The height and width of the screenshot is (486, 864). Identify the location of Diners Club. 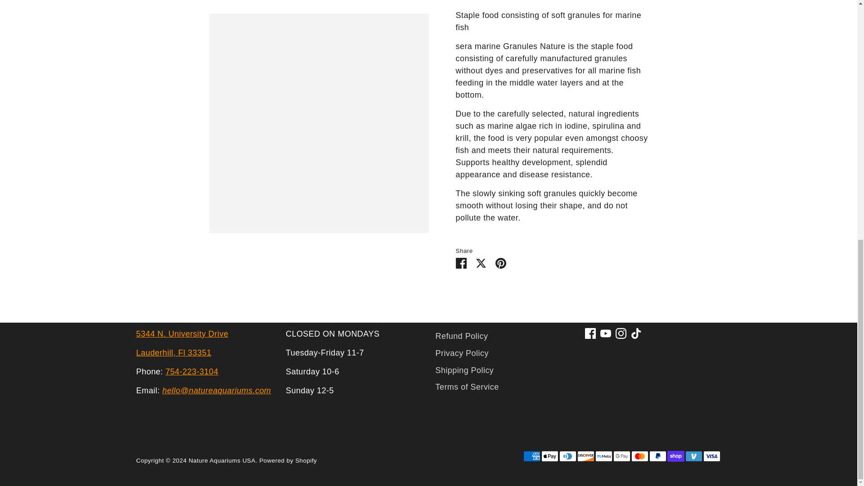
(567, 456).